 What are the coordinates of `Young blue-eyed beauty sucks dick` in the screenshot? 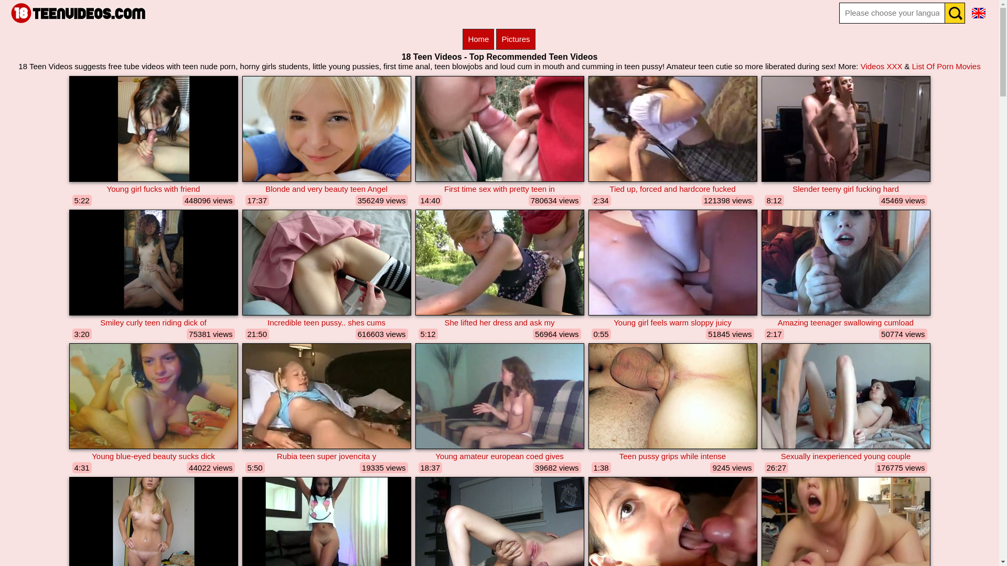 It's located at (154, 456).